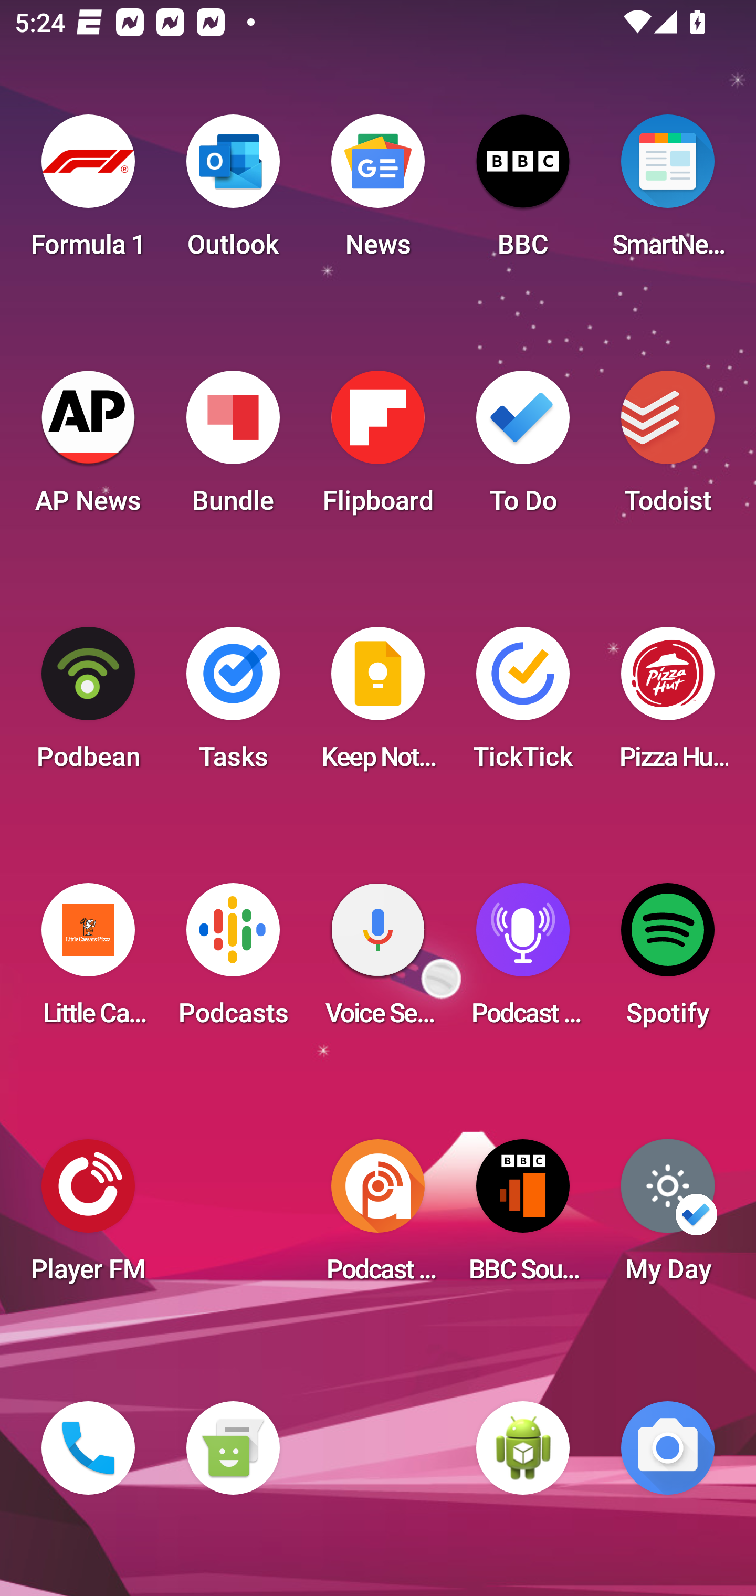  I want to click on Voice Search, so click(378, 961).